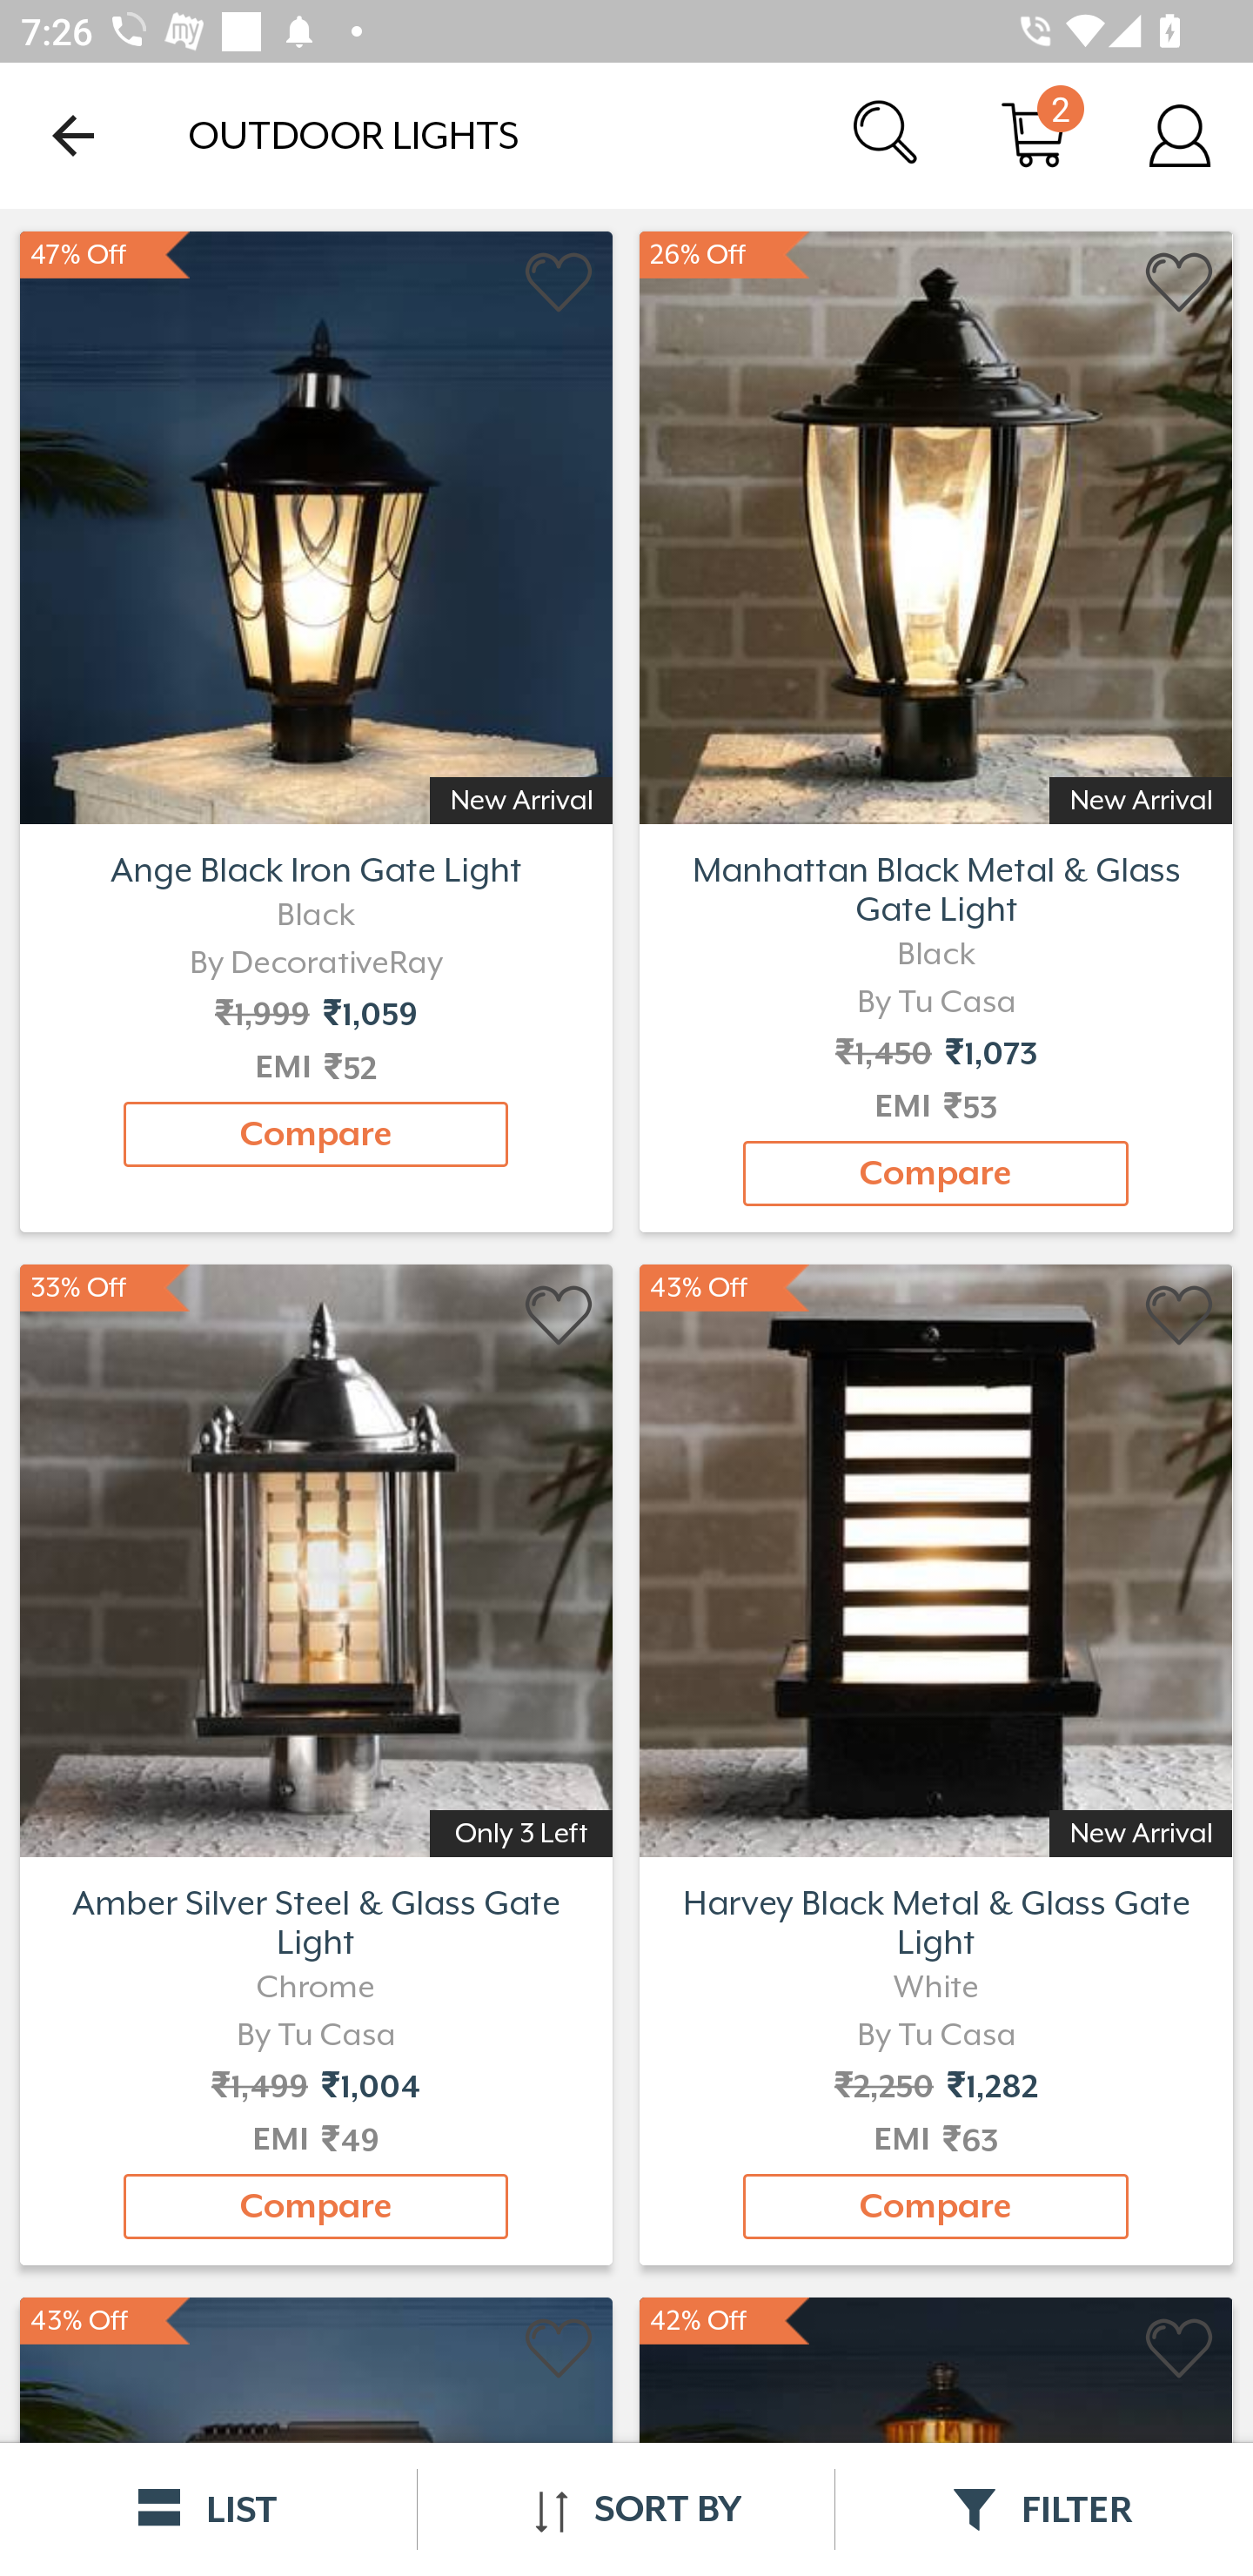 The image size is (1253, 2576). Describe the element at coordinates (315, 524) in the screenshot. I see `1574+ options Floor Lamps Starting from  ₹1,247` at that location.